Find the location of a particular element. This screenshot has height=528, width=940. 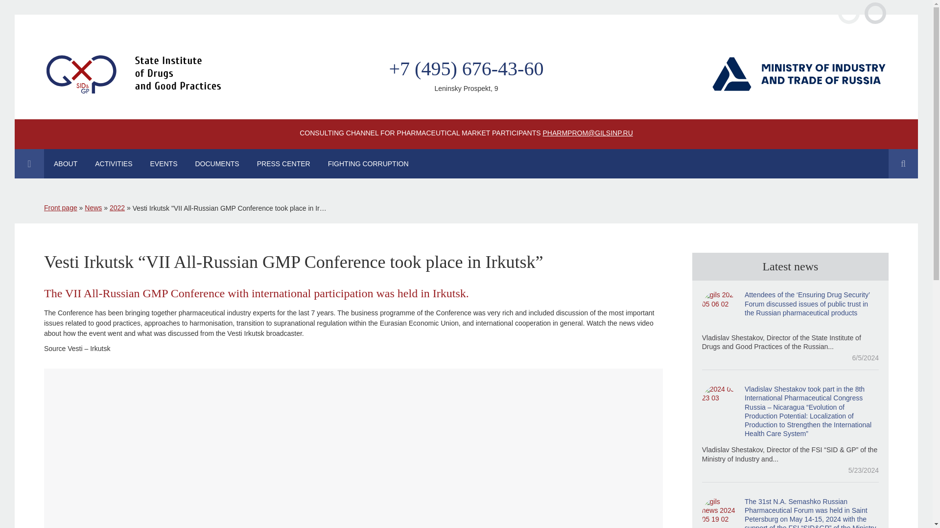

ABOUT is located at coordinates (66, 163).